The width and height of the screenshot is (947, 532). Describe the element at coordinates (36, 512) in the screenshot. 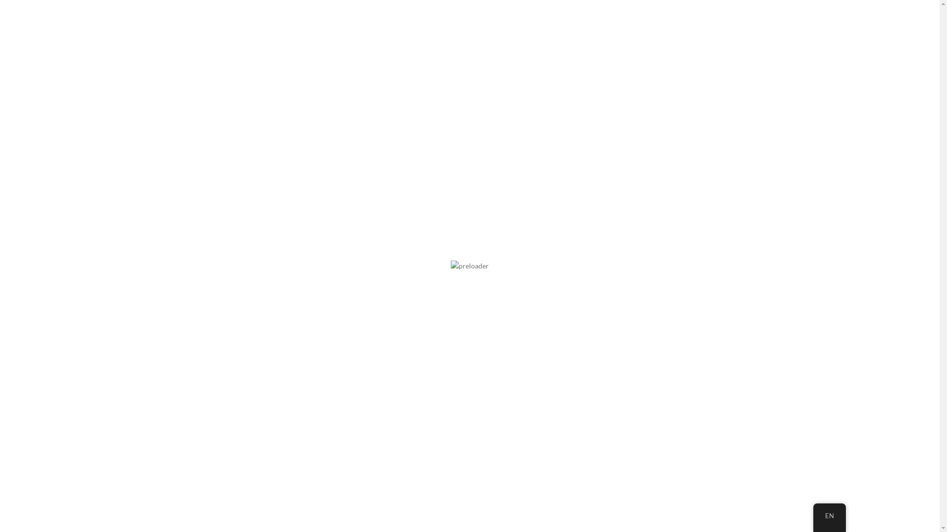

I see `Nous contacter` at that location.